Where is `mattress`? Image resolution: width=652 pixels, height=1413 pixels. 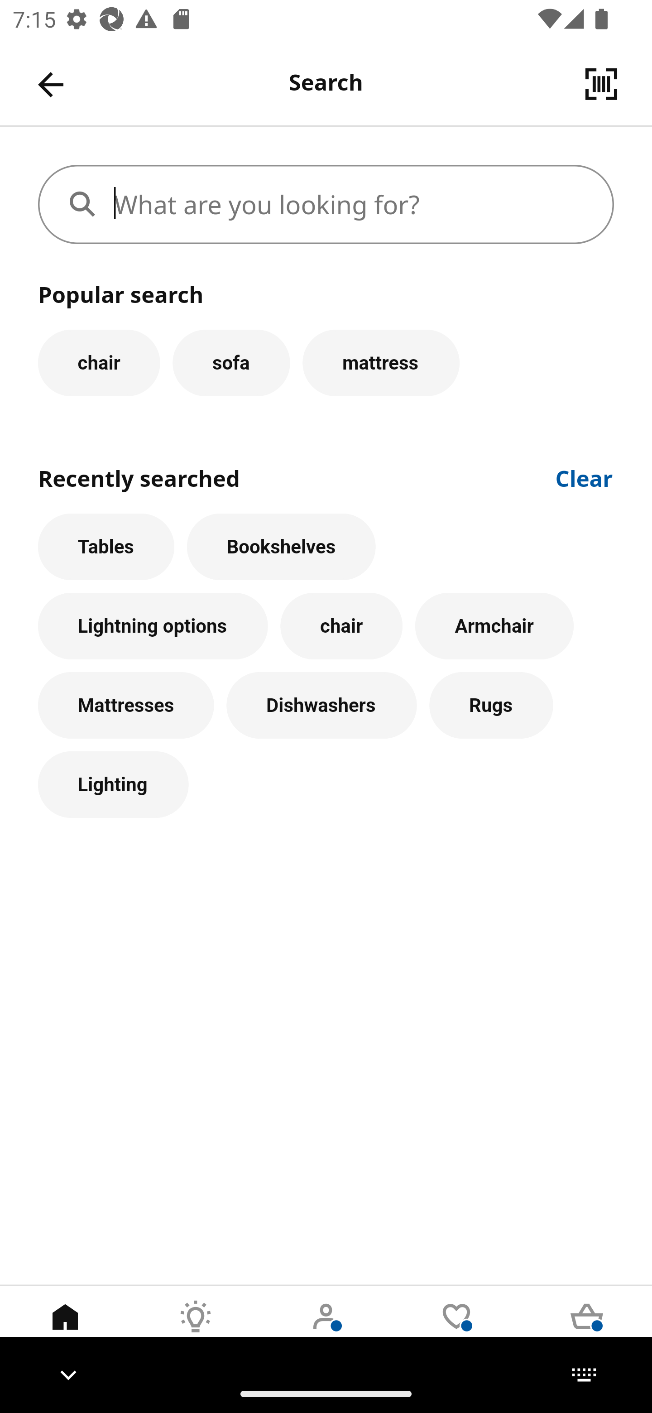 mattress is located at coordinates (381, 362).